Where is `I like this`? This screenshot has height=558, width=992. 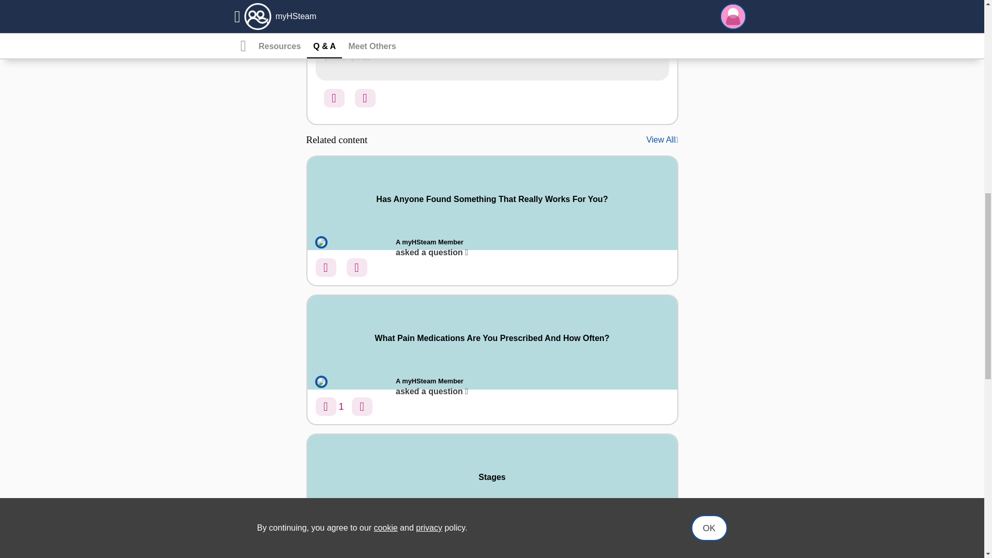
I like this is located at coordinates (326, 268).